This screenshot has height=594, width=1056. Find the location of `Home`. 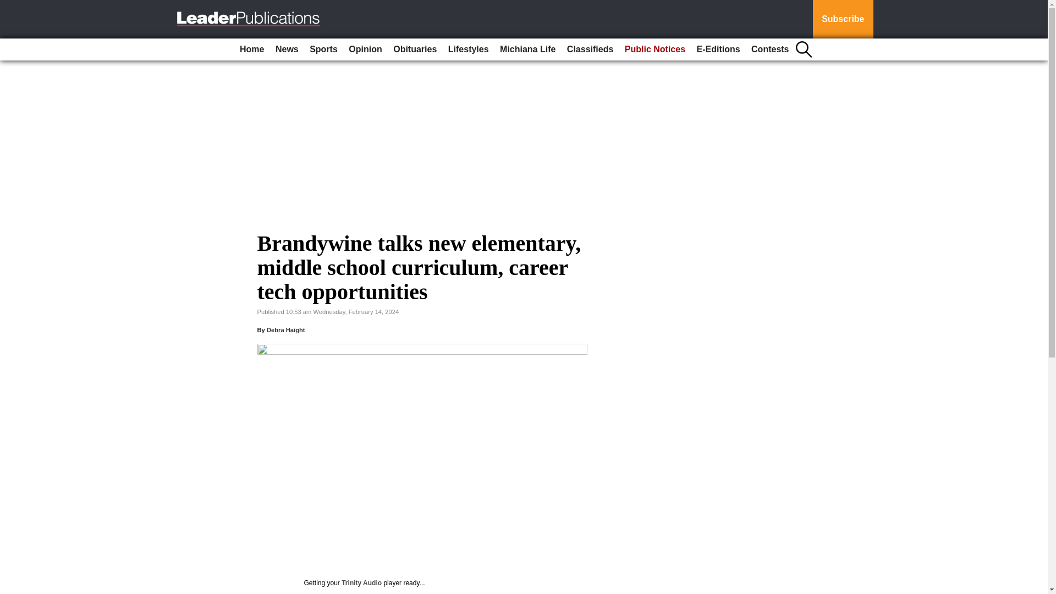

Home is located at coordinates (252, 50).